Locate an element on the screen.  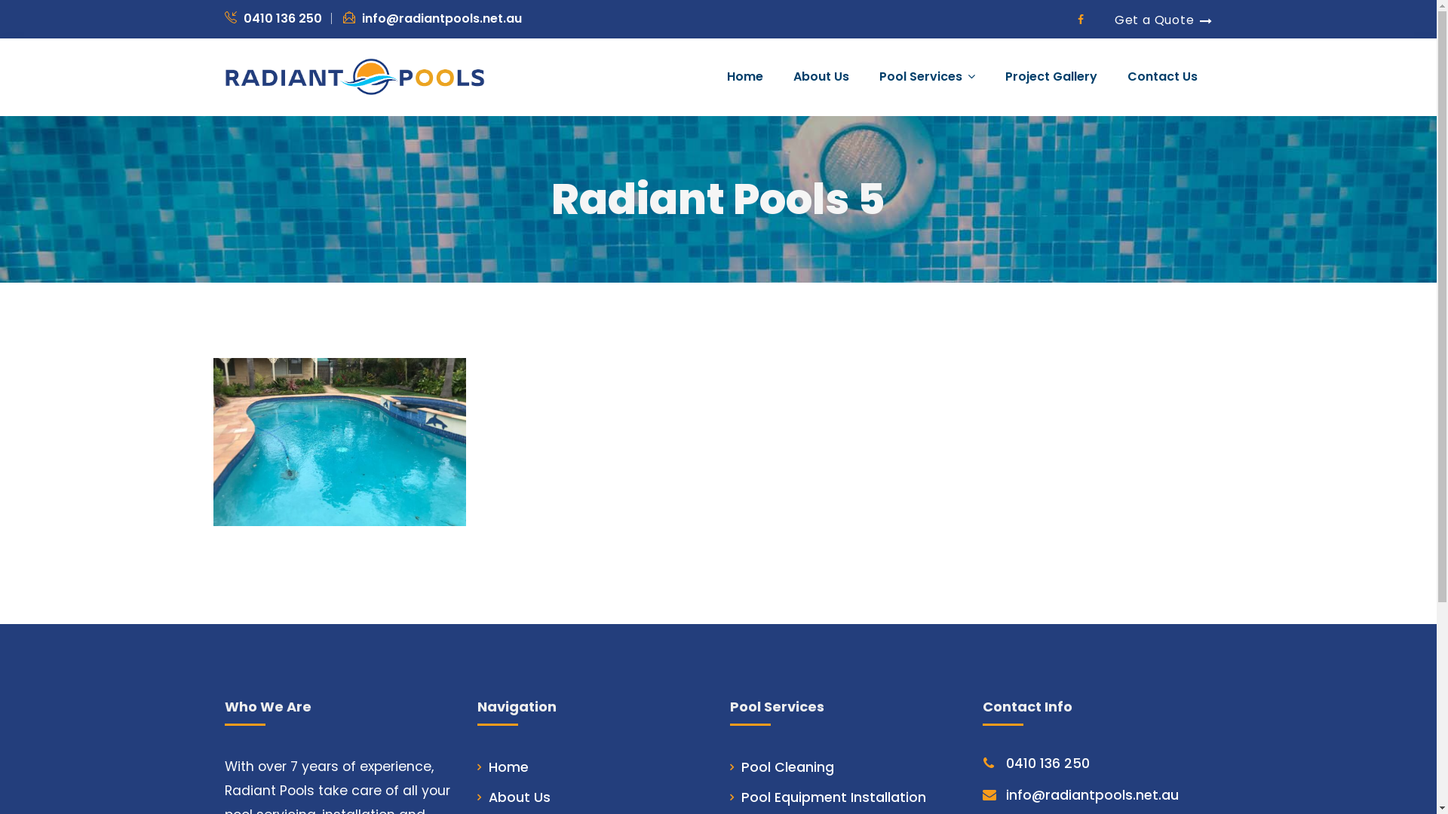
0410 136 250 is located at coordinates (1048, 764).